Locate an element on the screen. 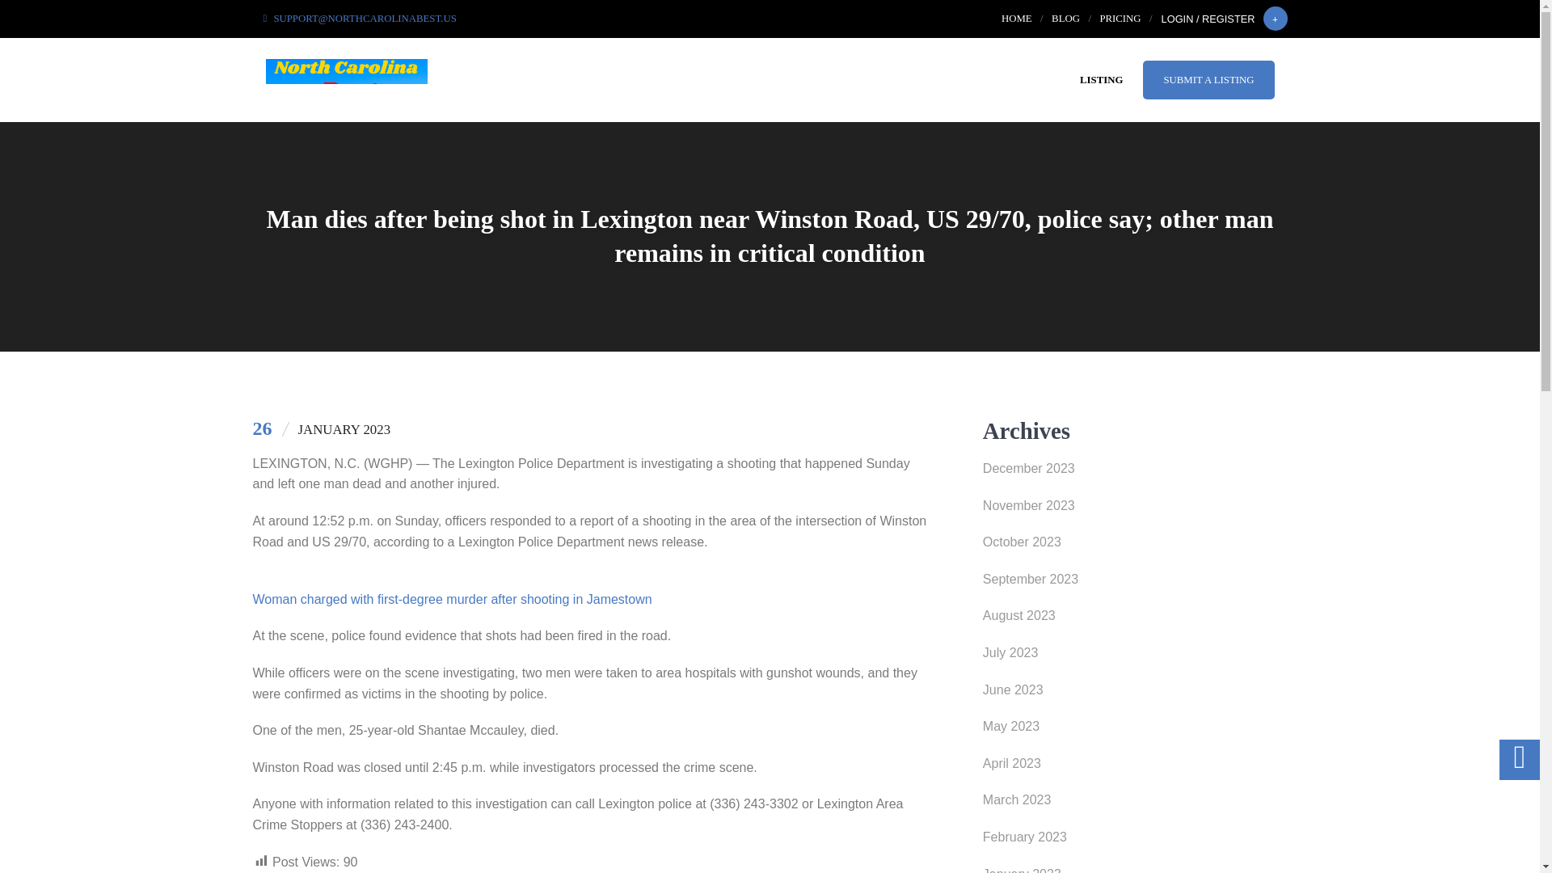 The width and height of the screenshot is (1552, 873). December 2023 is located at coordinates (1135, 472).